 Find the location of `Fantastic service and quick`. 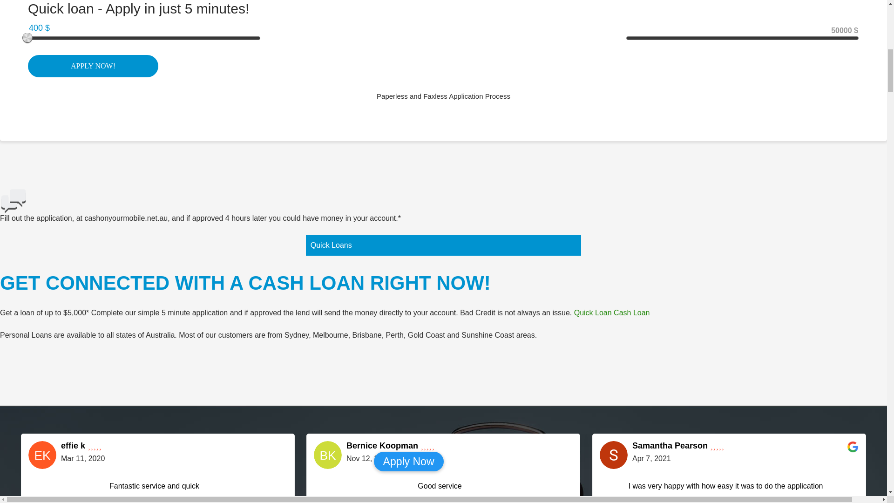

Fantastic service and quick is located at coordinates (169, 492).